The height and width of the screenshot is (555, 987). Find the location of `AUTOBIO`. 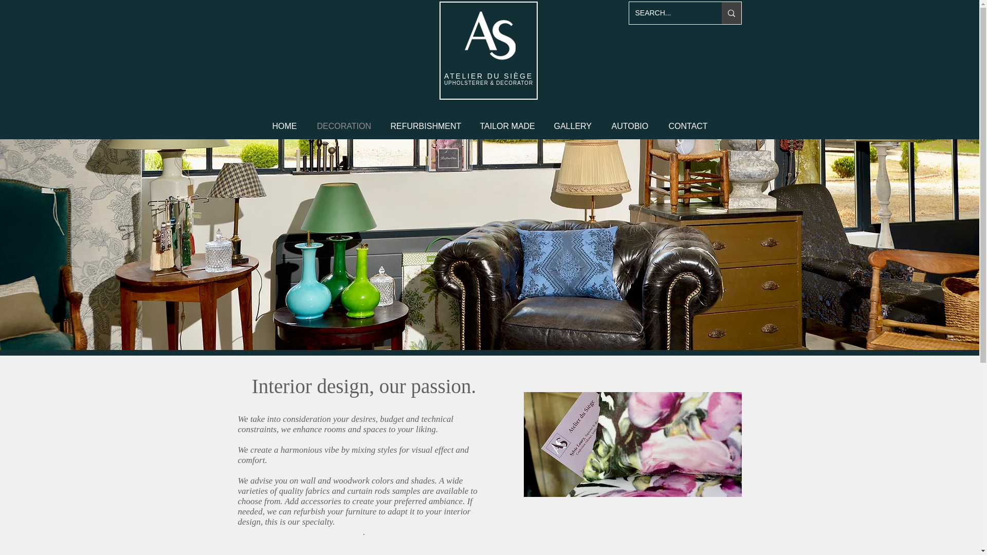

AUTOBIO is located at coordinates (629, 124).